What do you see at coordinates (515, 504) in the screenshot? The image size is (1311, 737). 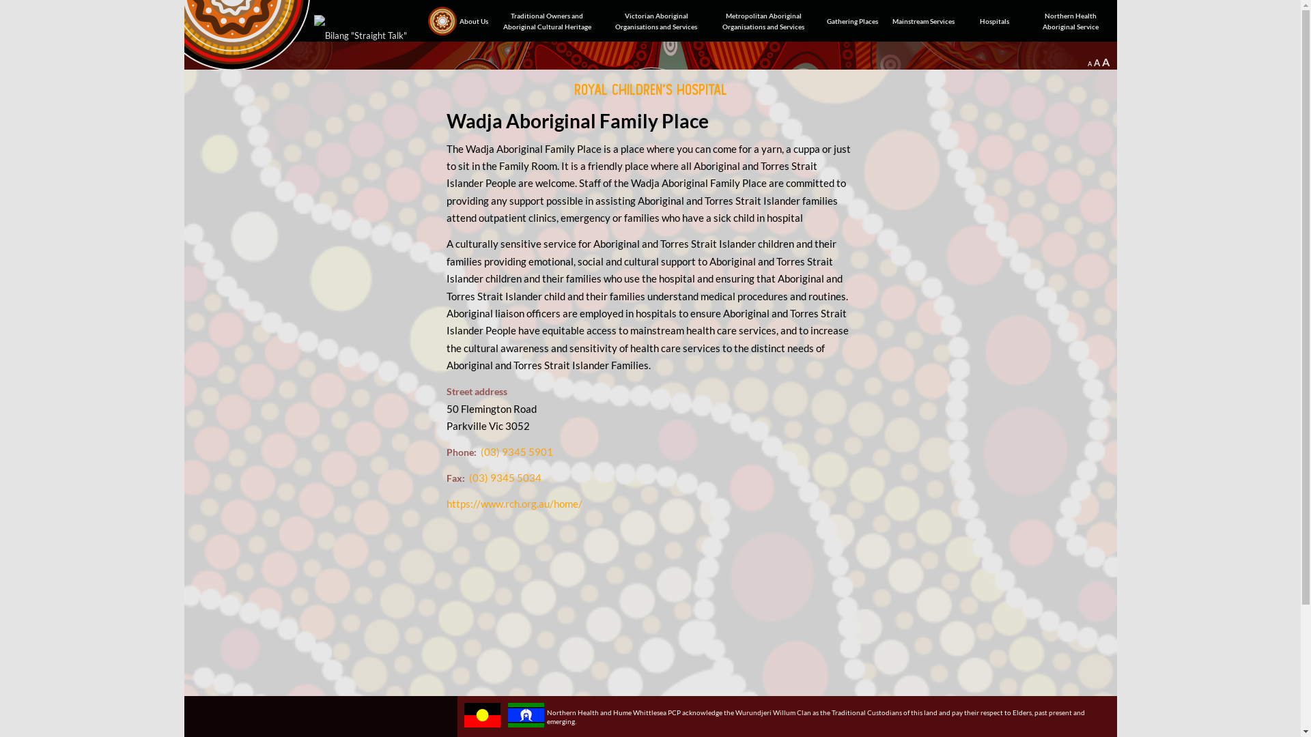 I see `https://www.rch.org.au/home/` at bounding box center [515, 504].